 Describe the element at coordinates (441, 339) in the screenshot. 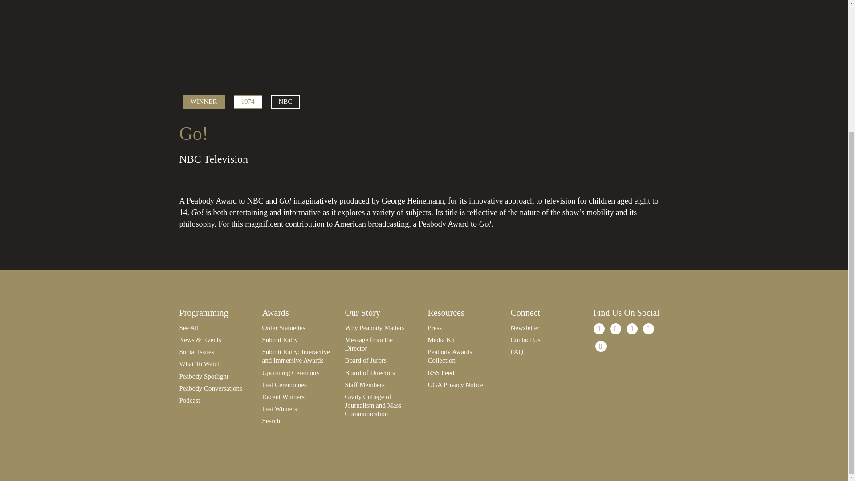

I see `Media Kit` at that location.